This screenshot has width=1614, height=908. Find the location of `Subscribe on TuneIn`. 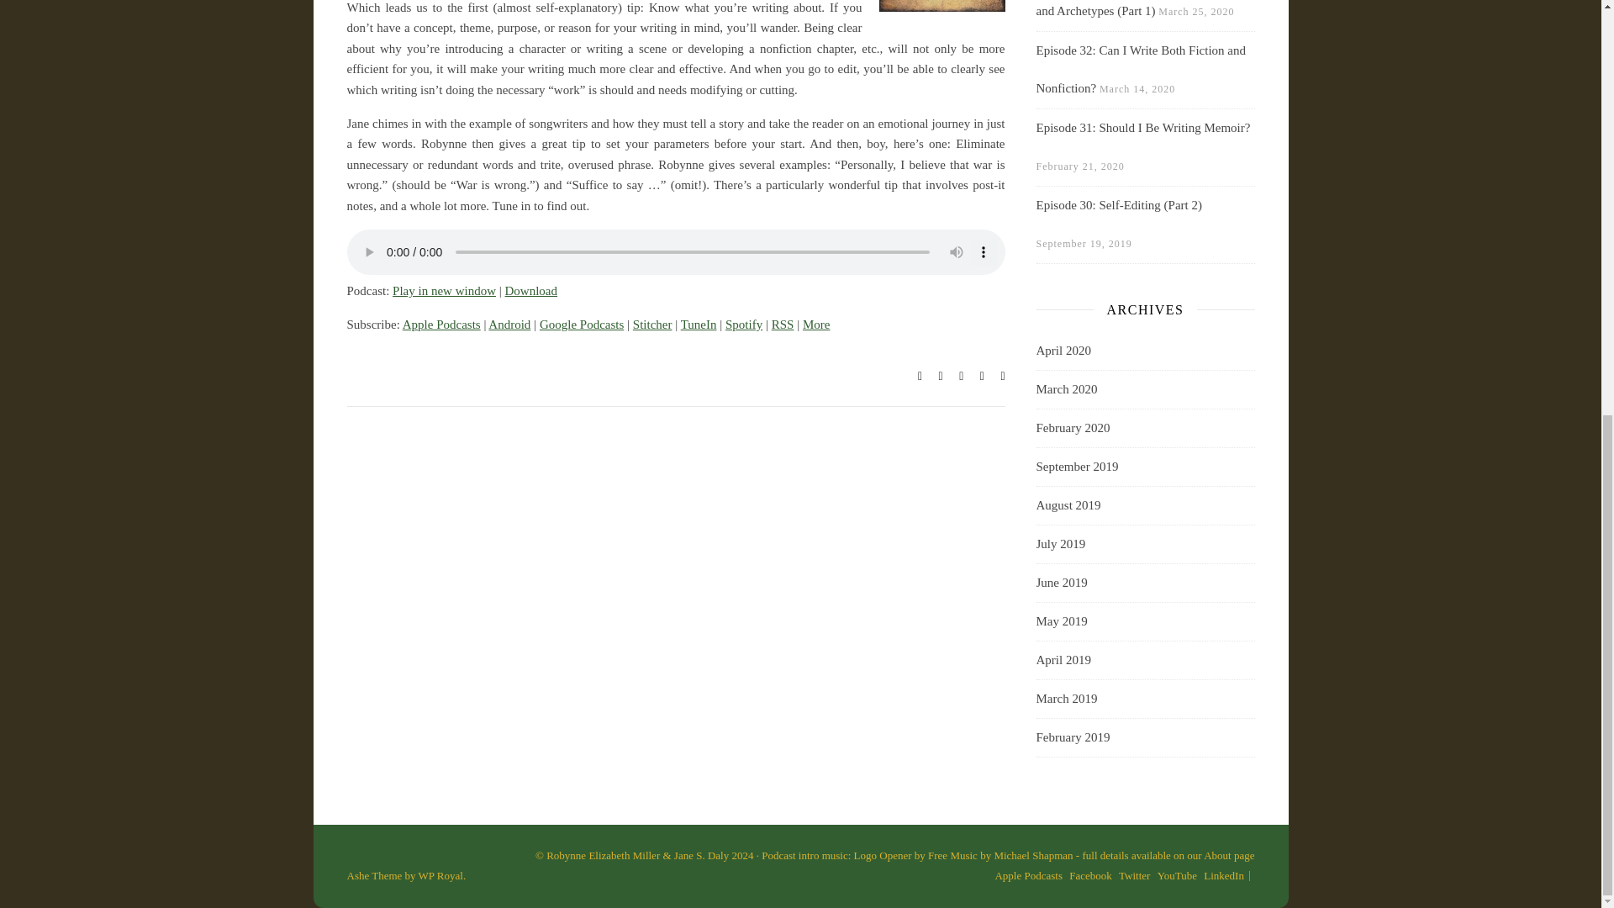

Subscribe on TuneIn is located at coordinates (699, 325).